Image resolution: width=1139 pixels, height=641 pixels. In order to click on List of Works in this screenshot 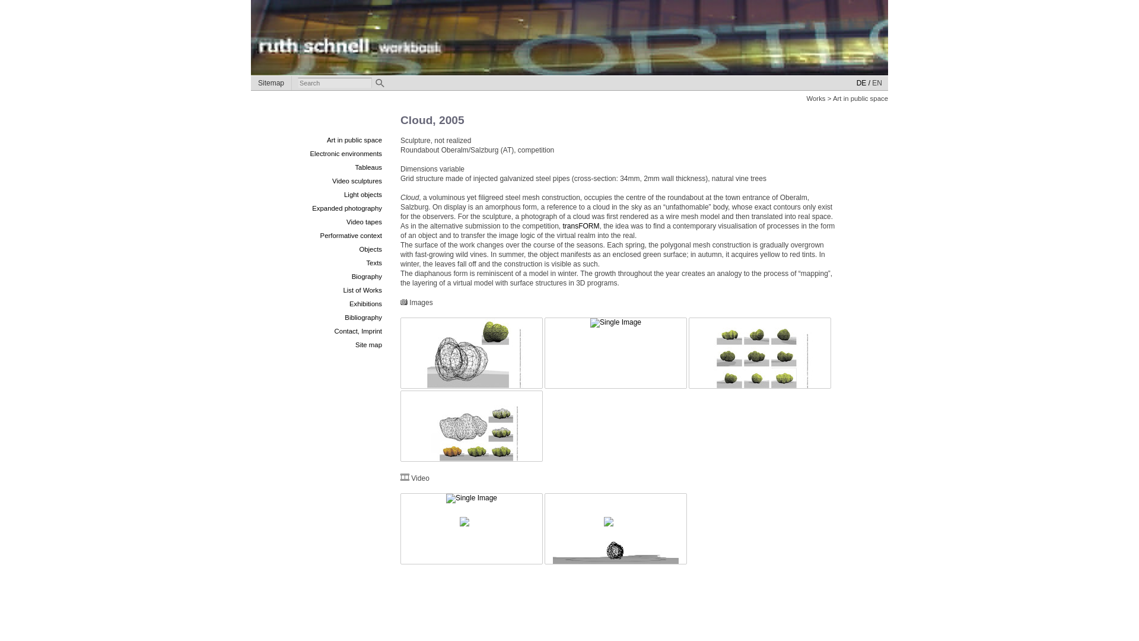, I will do `click(362, 290)`.